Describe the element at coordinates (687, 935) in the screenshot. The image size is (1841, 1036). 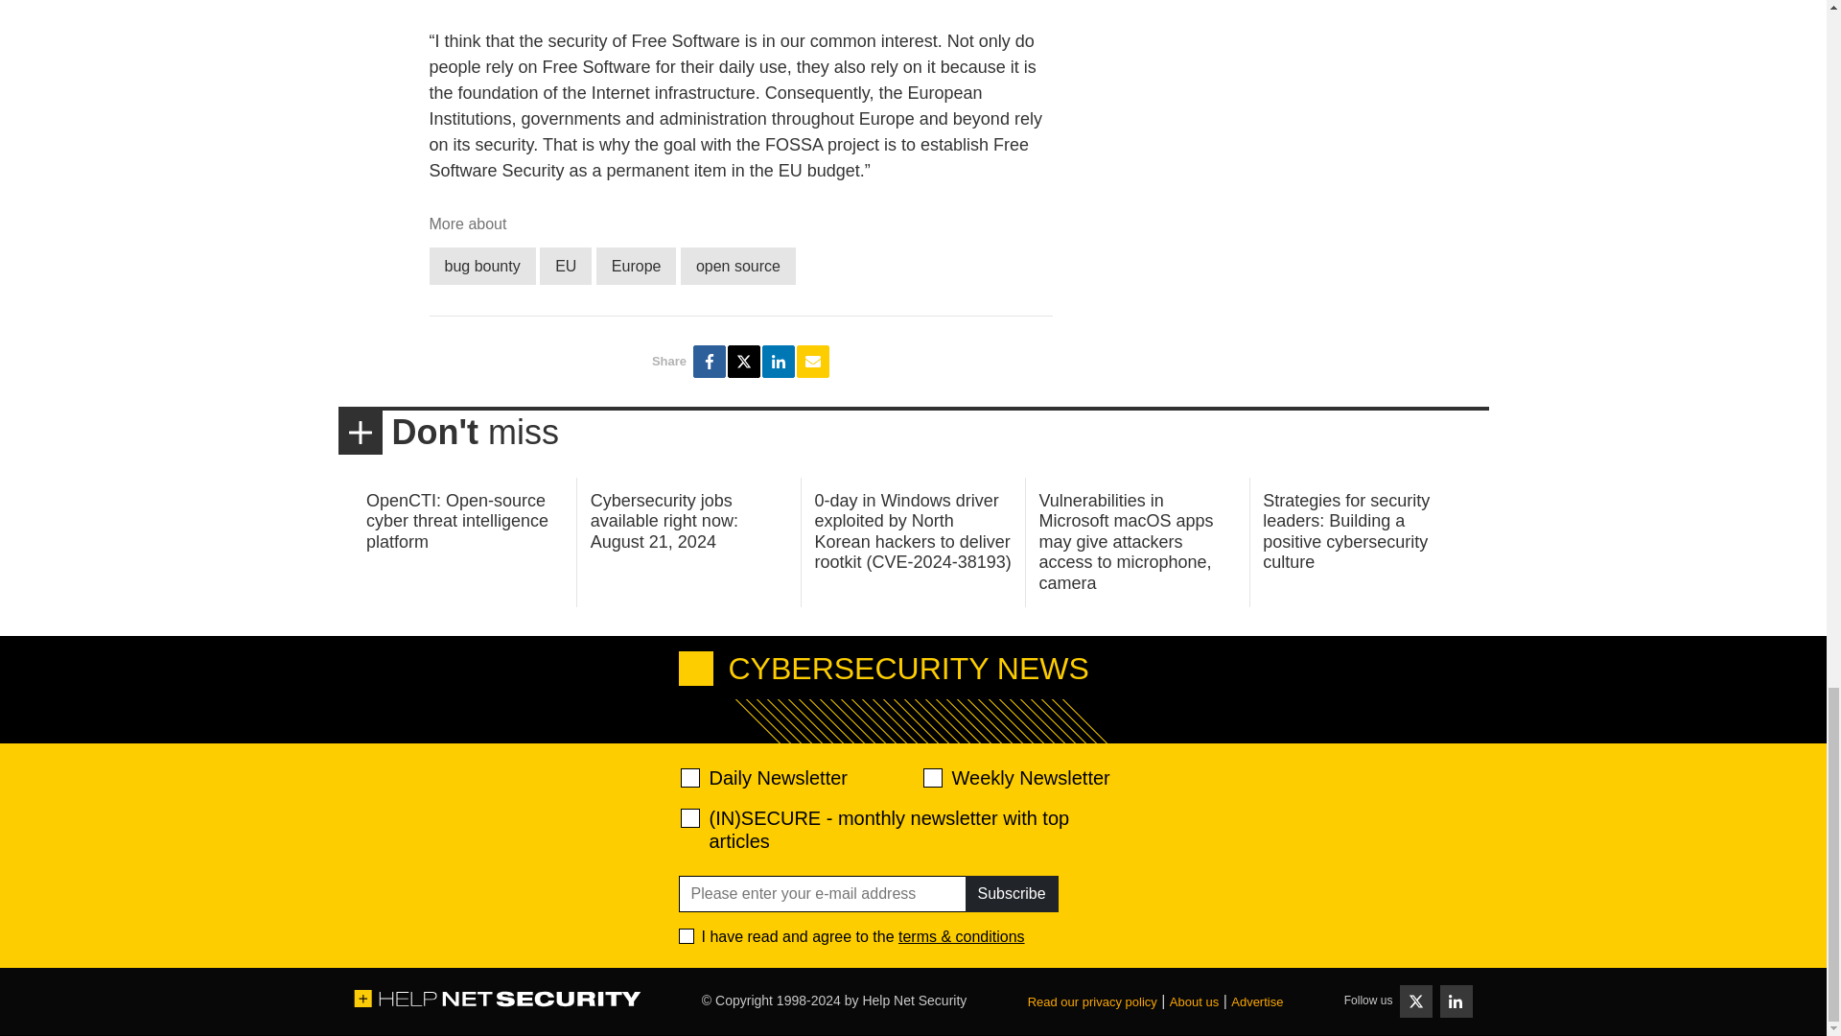
I see `1` at that location.